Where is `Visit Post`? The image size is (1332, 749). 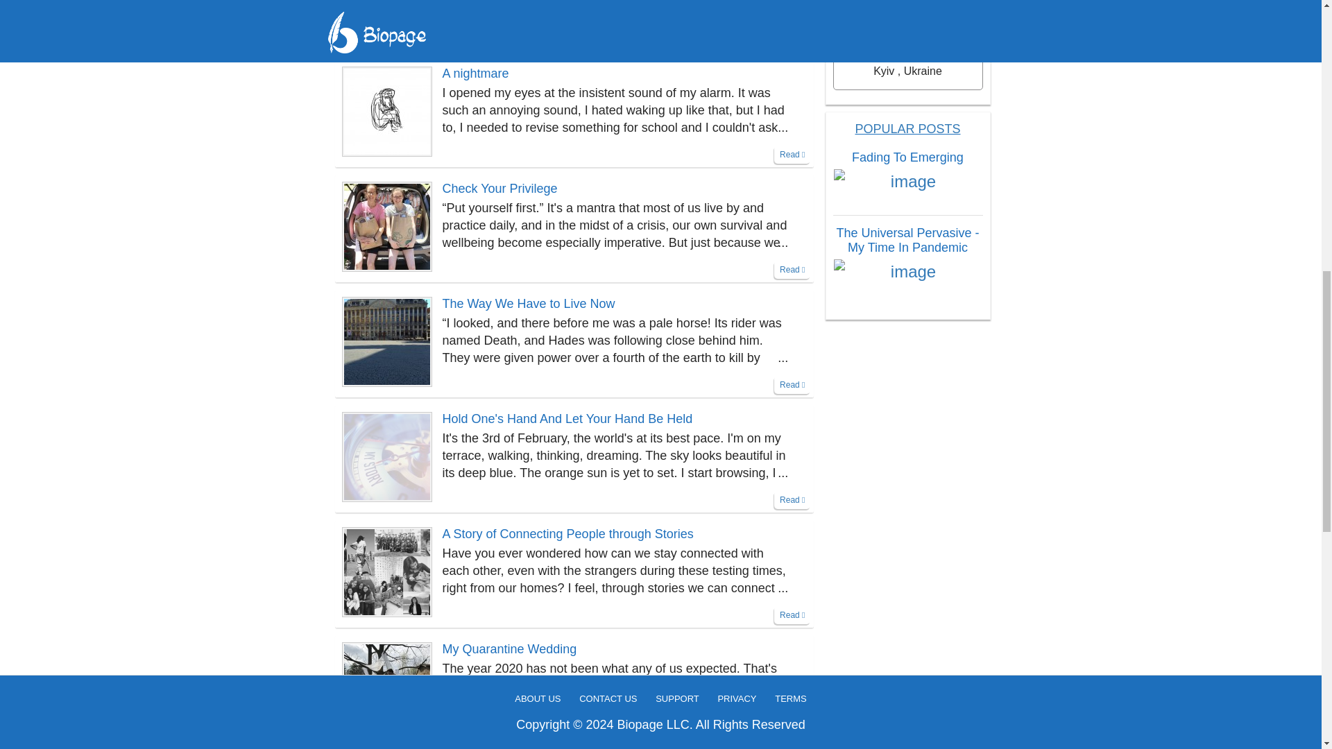 Visit Post is located at coordinates (387, 455).